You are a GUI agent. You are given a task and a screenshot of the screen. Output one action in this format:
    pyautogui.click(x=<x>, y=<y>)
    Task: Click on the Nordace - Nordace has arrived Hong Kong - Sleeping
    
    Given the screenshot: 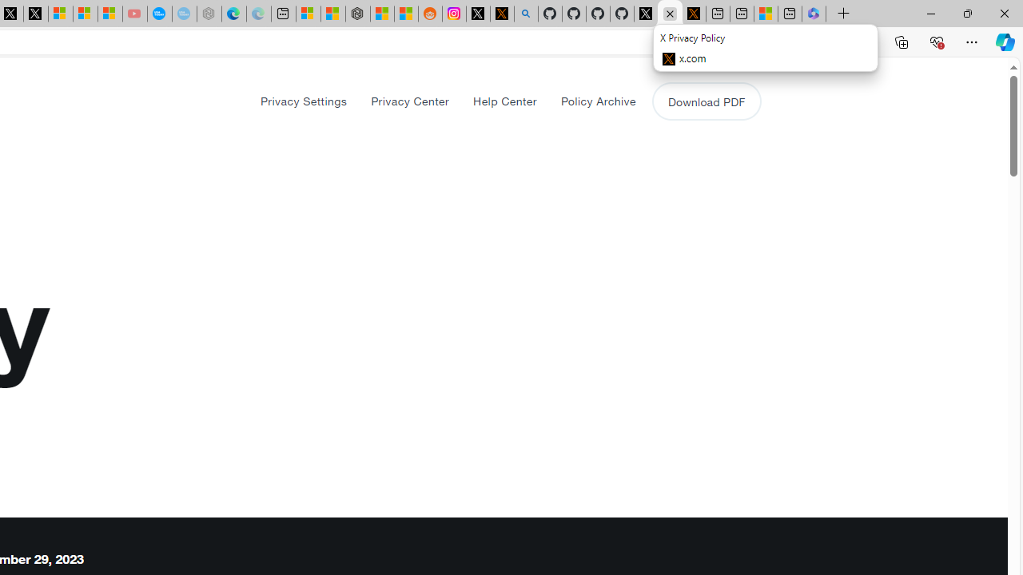 What is the action you would take?
    pyautogui.click(x=209, y=14)
    